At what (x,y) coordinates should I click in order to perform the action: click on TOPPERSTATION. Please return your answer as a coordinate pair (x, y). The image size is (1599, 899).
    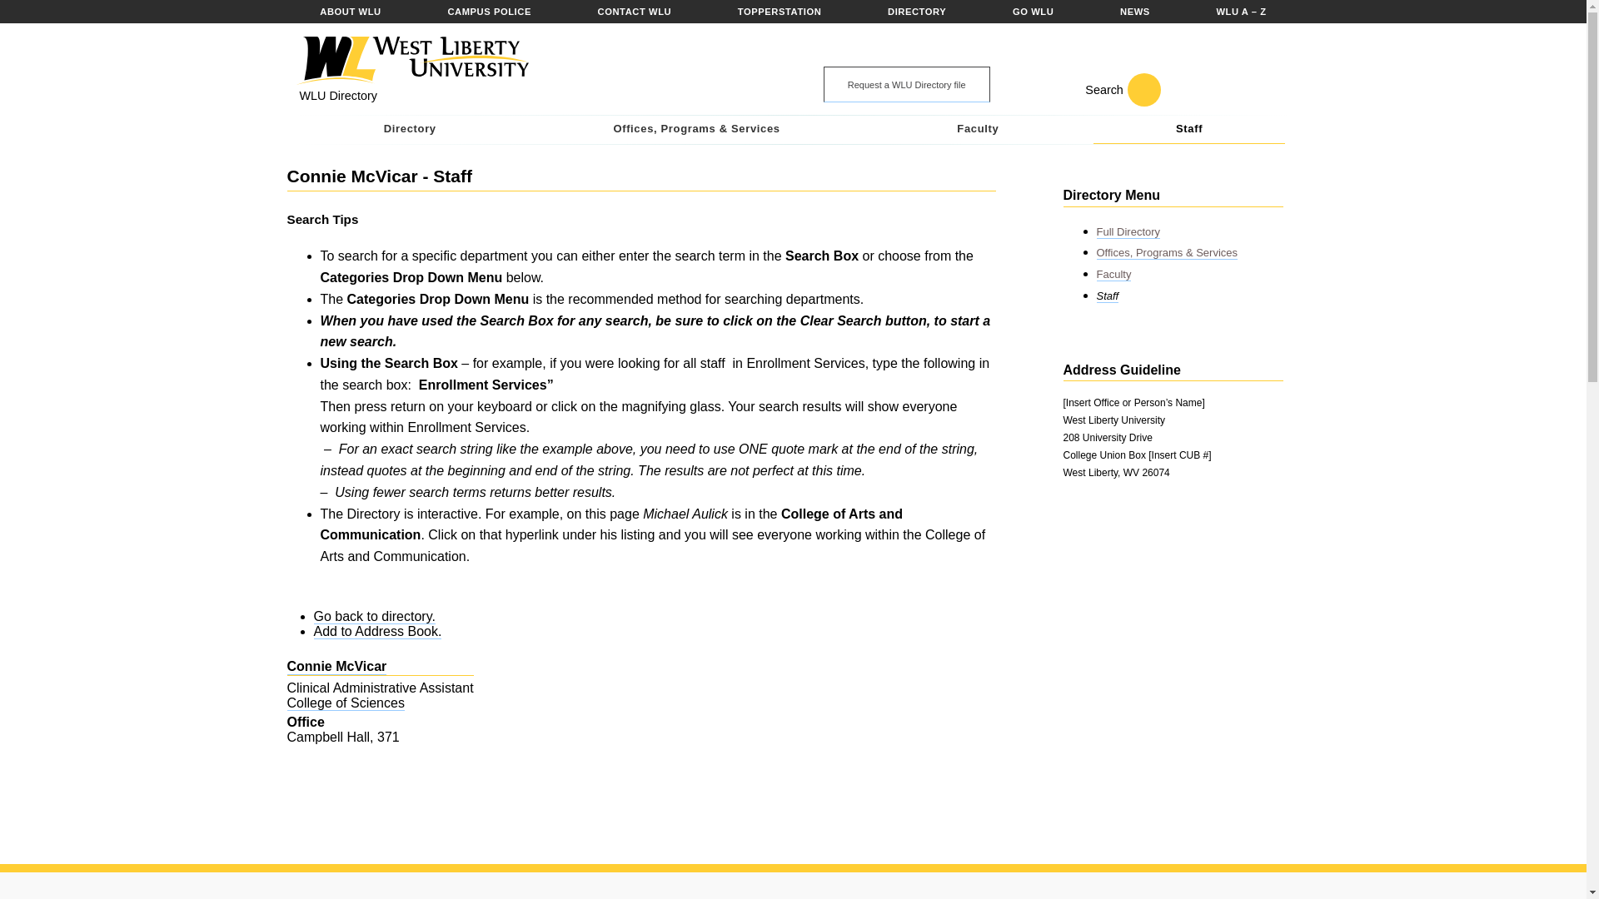
    Looking at the image, I should click on (780, 12).